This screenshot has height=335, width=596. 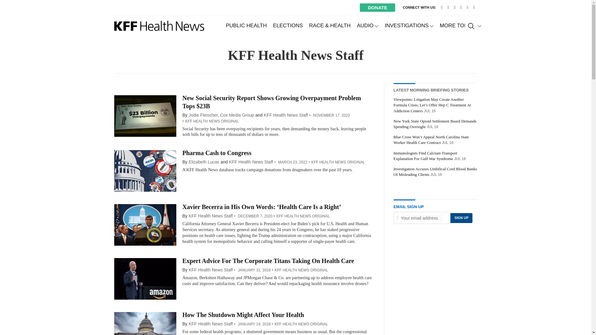 What do you see at coordinates (448, 7) in the screenshot?
I see `Twitter` at bounding box center [448, 7].